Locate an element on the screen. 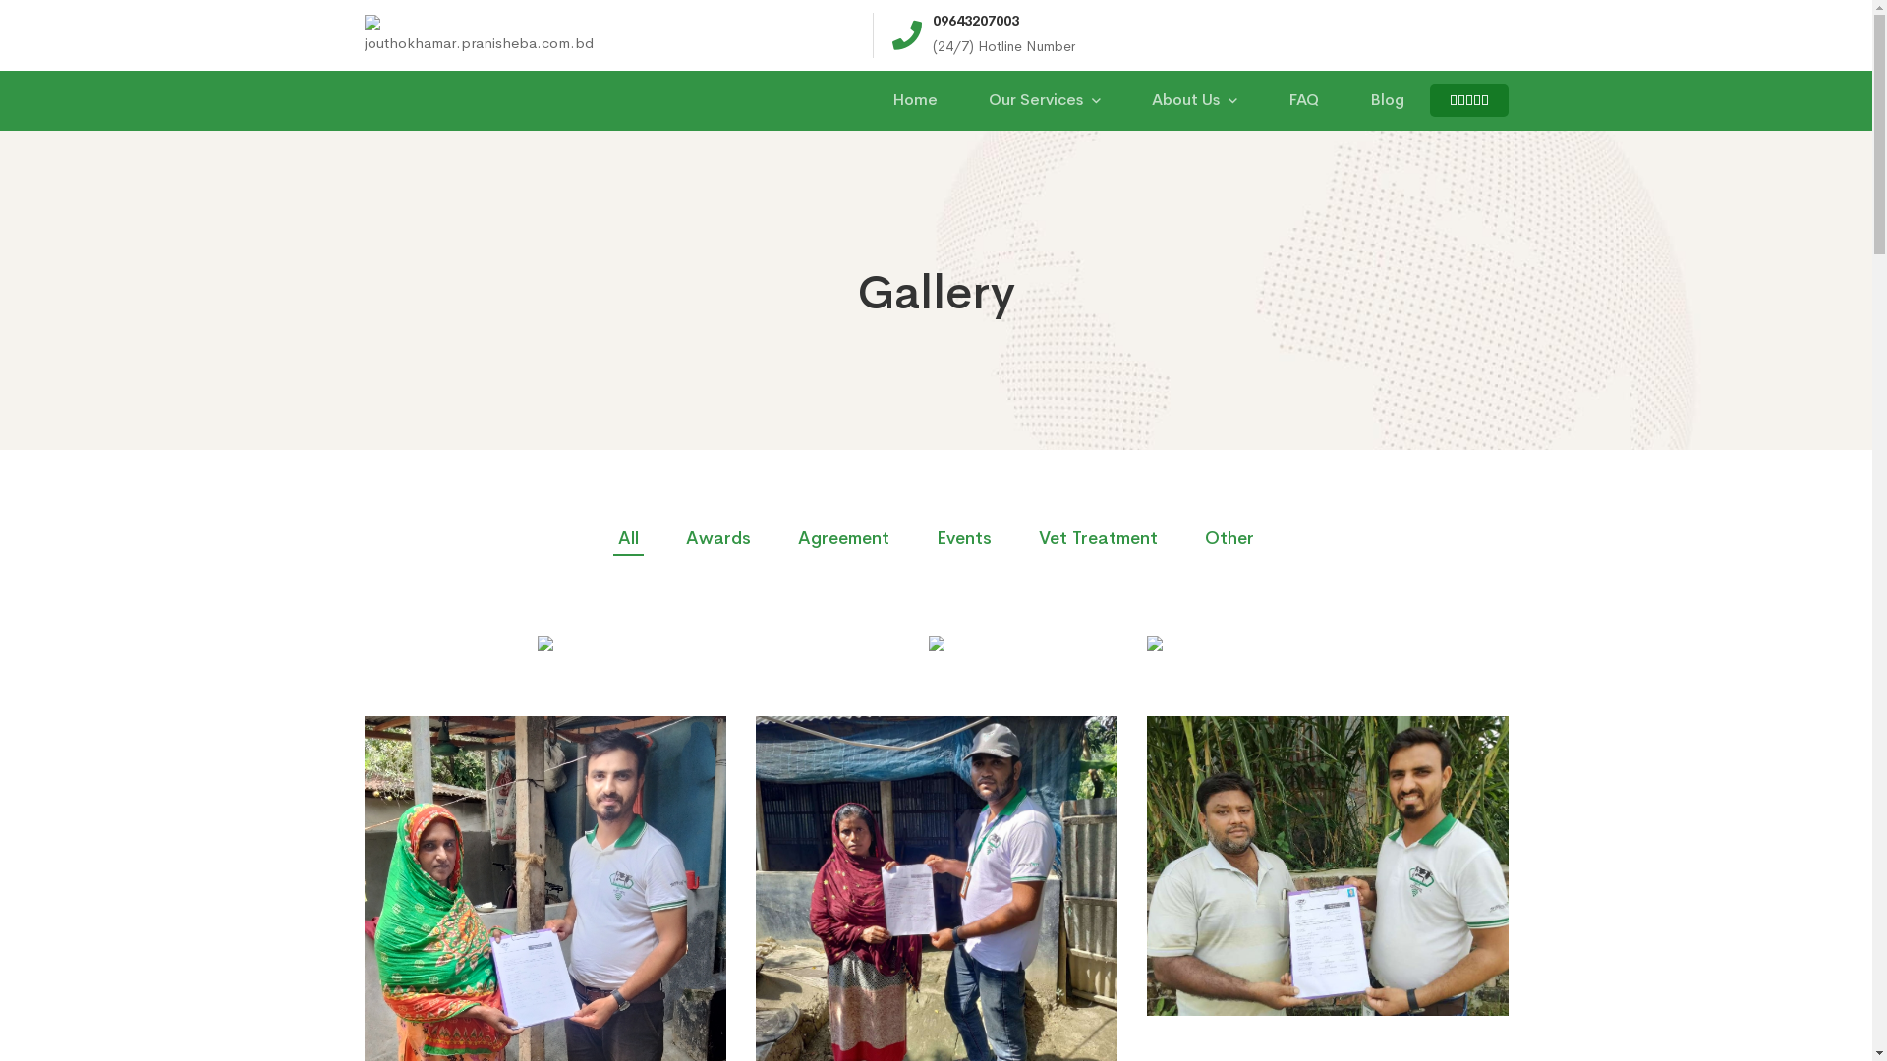  FAQ is located at coordinates (1303, 100).